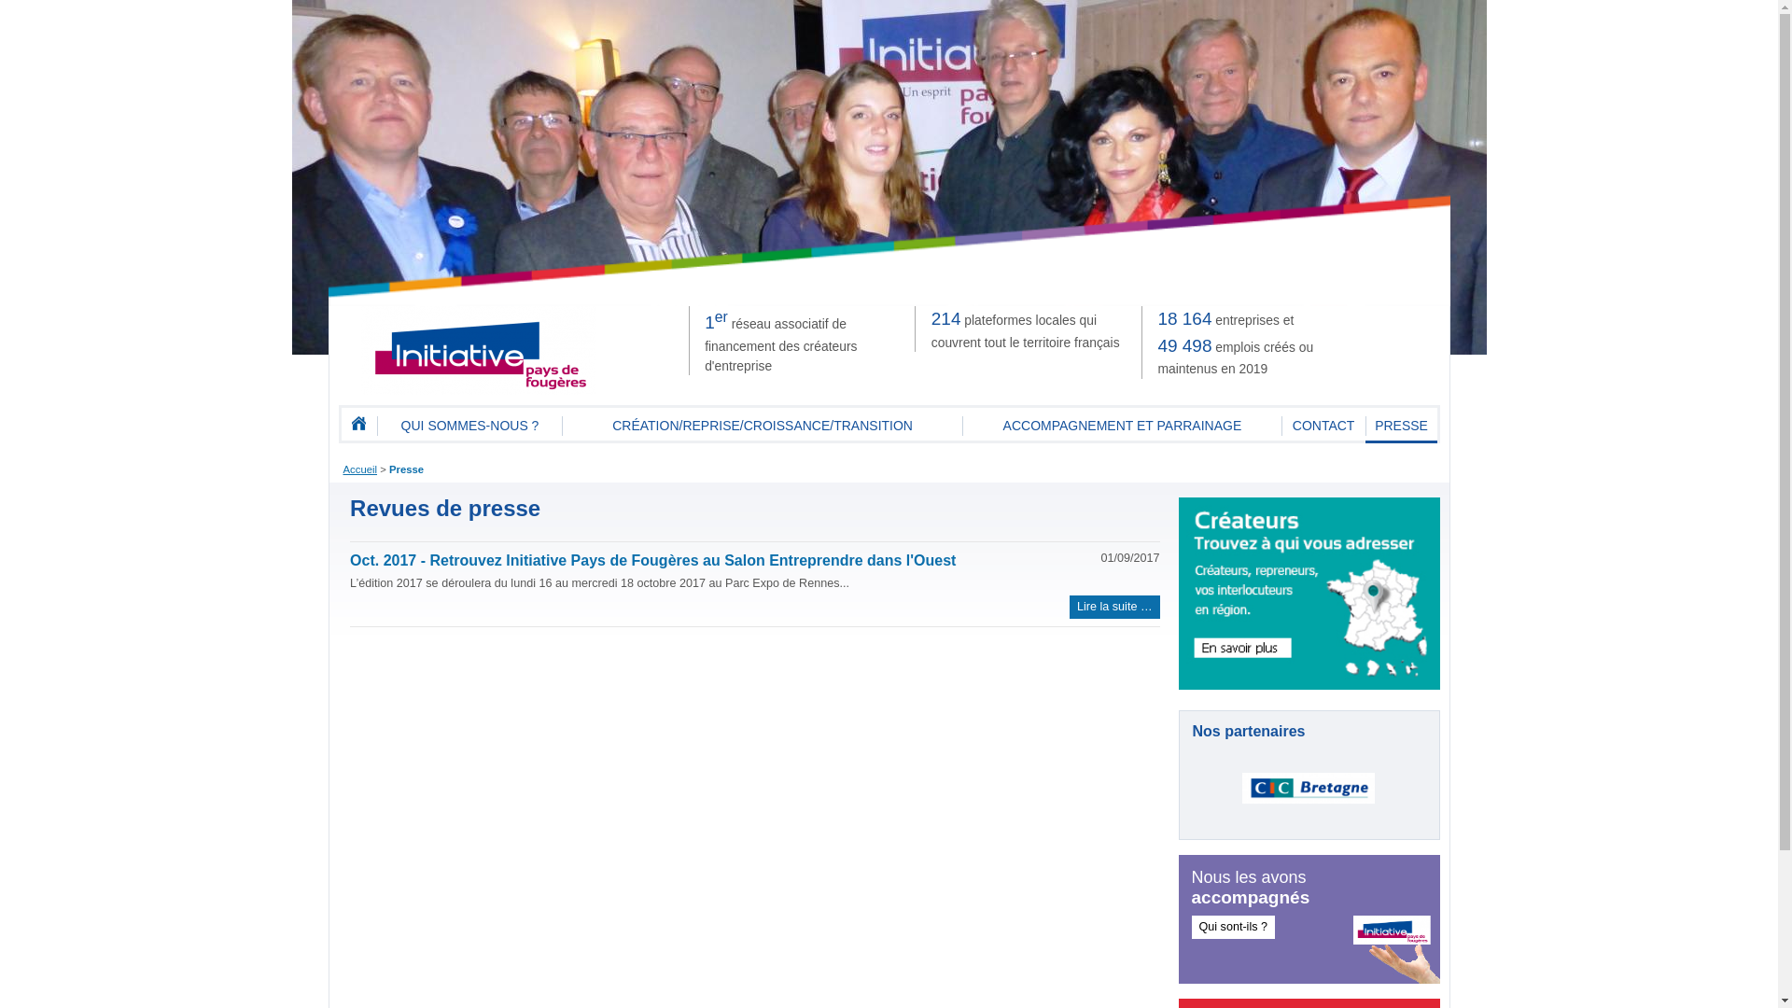 The height and width of the screenshot is (1008, 1792). Describe the element at coordinates (1323, 426) in the screenshot. I see `CONTACT` at that location.